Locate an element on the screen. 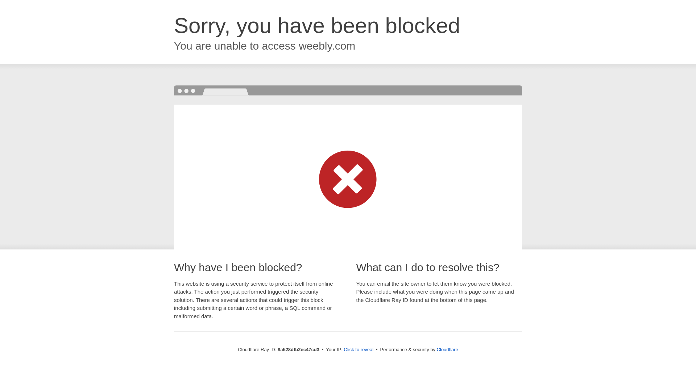 Image resolution: width=696 pixels, height=391 pixels. Click to reveal is located at coordinates (359, 350).